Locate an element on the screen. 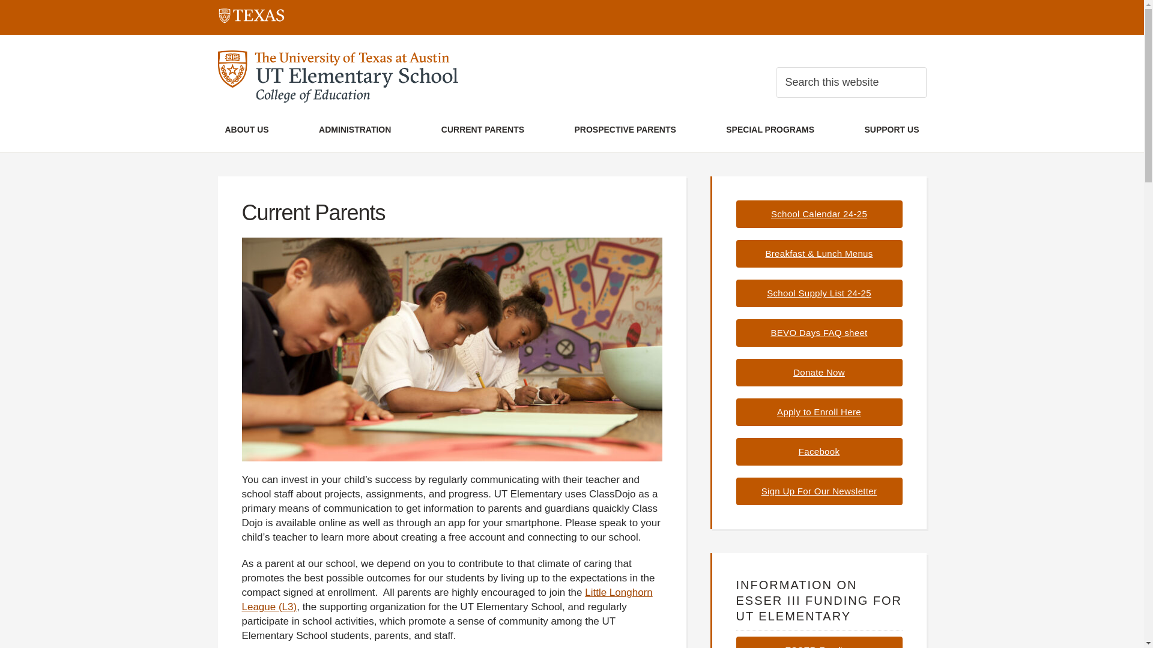  ABOUT US is located at coordinates (247, 131).